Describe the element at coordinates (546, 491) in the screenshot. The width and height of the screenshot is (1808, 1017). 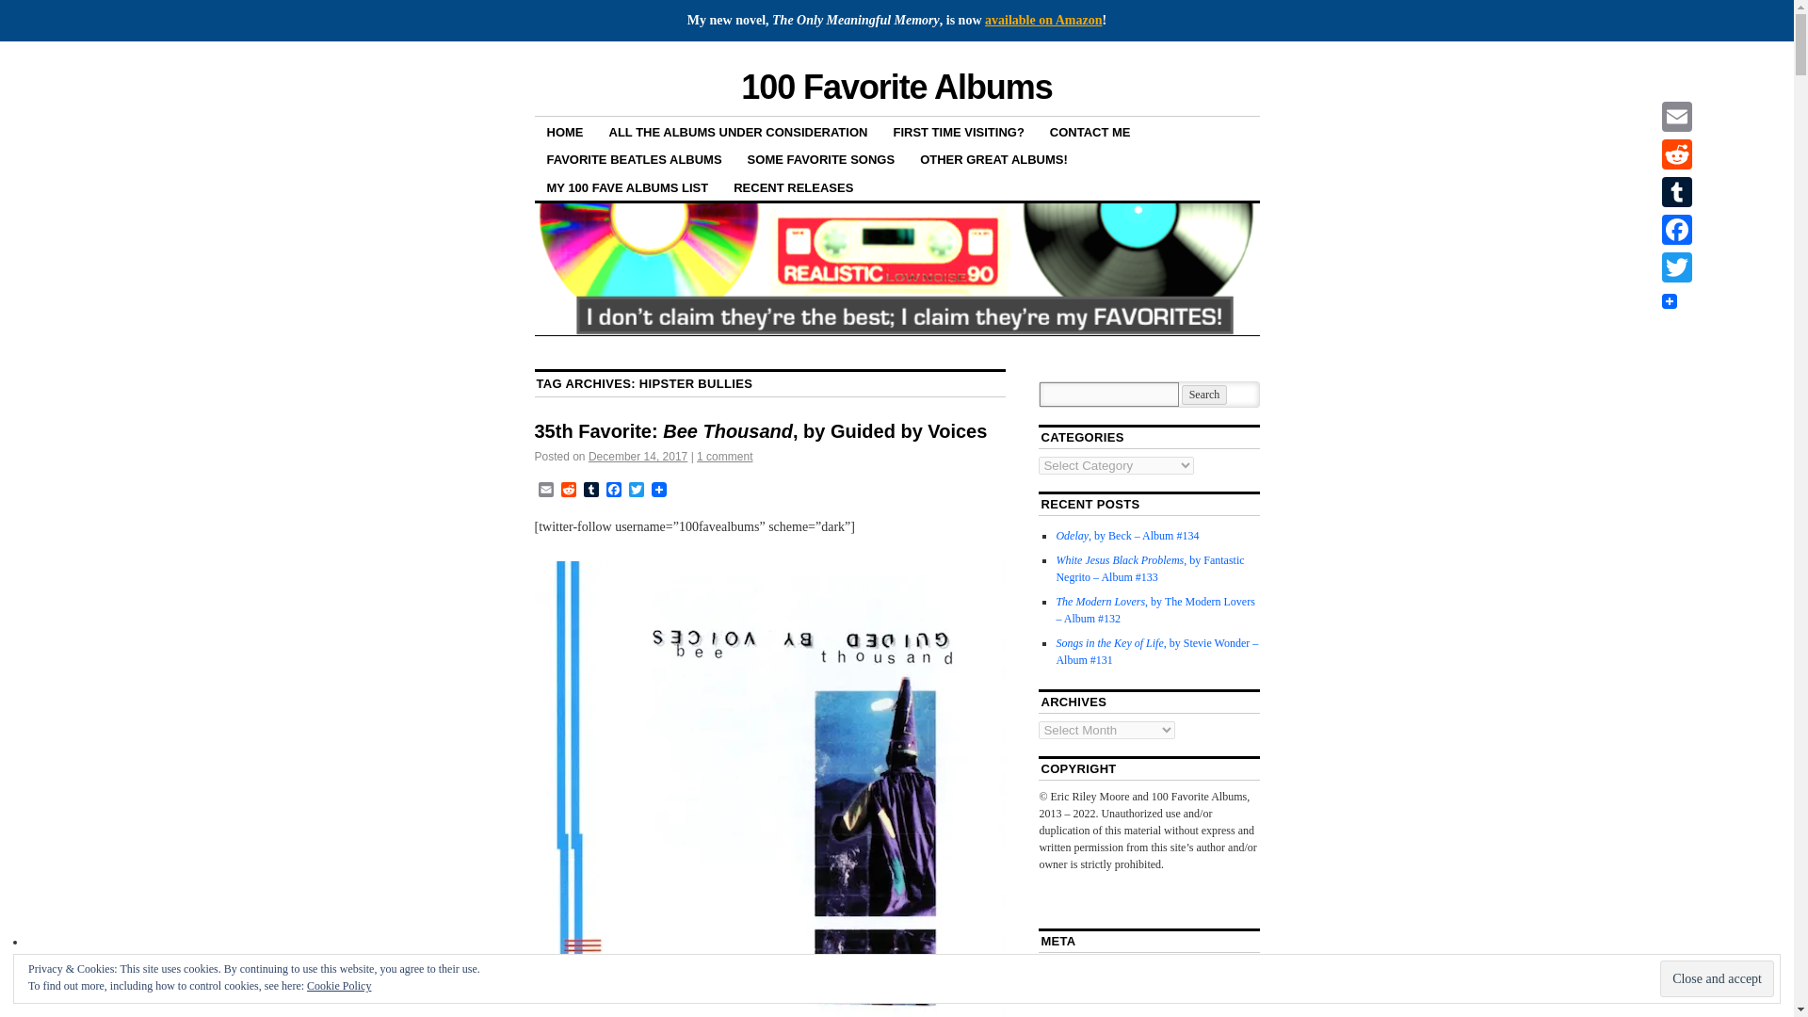
I see `Email` at that location.